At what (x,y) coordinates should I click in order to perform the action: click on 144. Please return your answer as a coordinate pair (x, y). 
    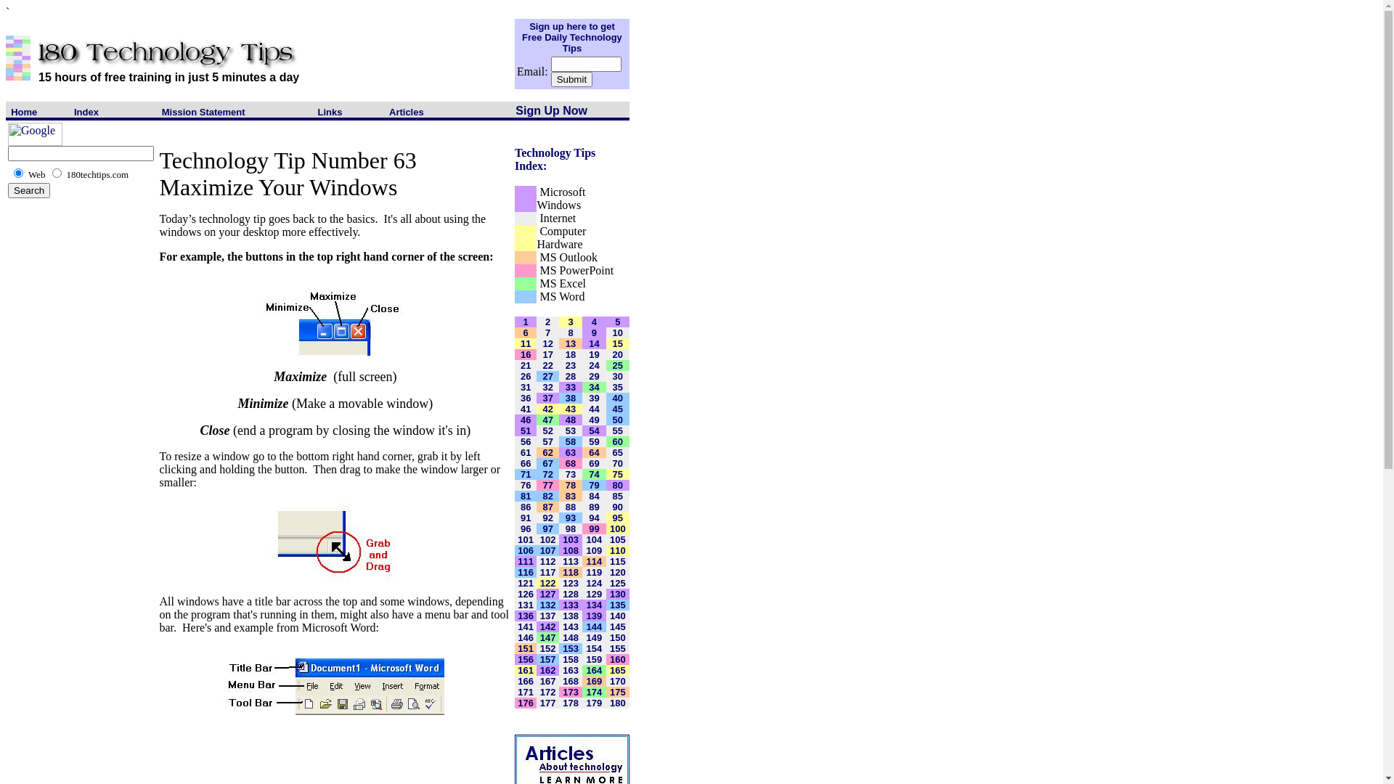
    Looking at the image, I should click on (595, 626).